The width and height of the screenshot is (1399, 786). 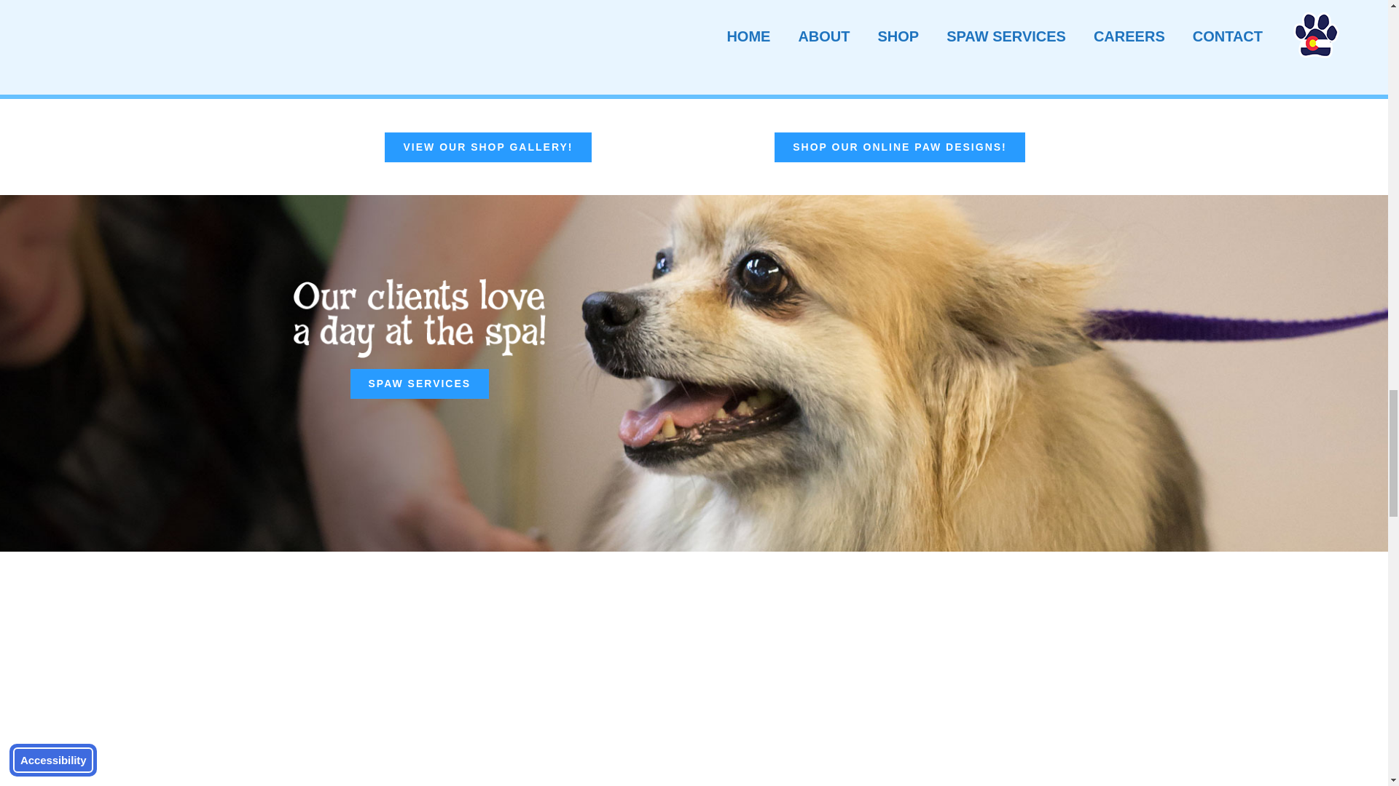 What do you see at coordinates (487, 147) in the screenshot?
I see `VIEW OUR SHOP GALLERY!` at bounding box center [487, 147].